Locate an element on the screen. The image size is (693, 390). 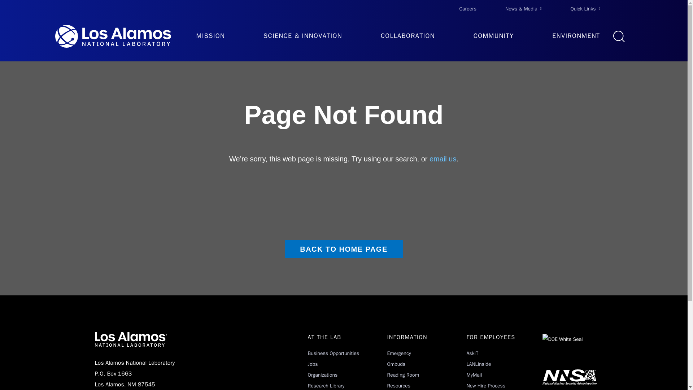
Organizations is located at coordinates (323, 375).